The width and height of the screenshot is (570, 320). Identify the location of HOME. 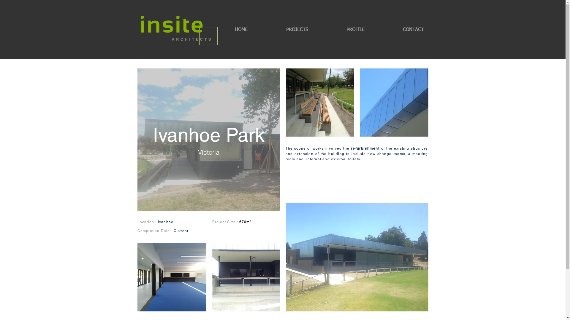
(241, 30).